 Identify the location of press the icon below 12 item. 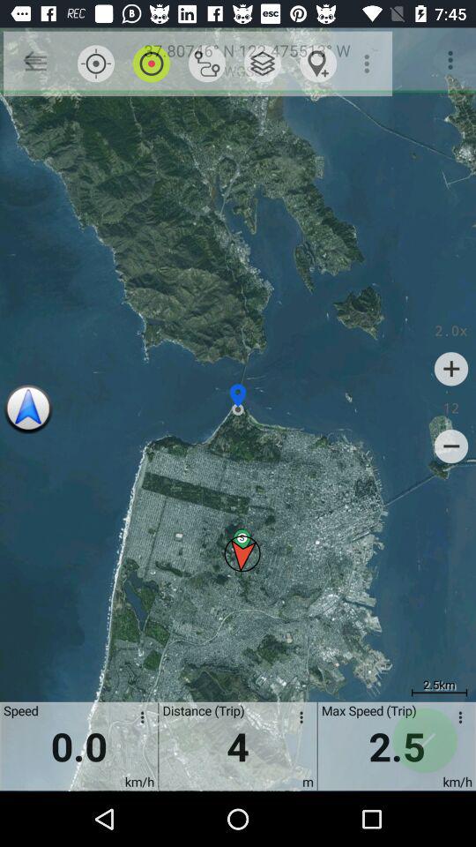
(451, 446).